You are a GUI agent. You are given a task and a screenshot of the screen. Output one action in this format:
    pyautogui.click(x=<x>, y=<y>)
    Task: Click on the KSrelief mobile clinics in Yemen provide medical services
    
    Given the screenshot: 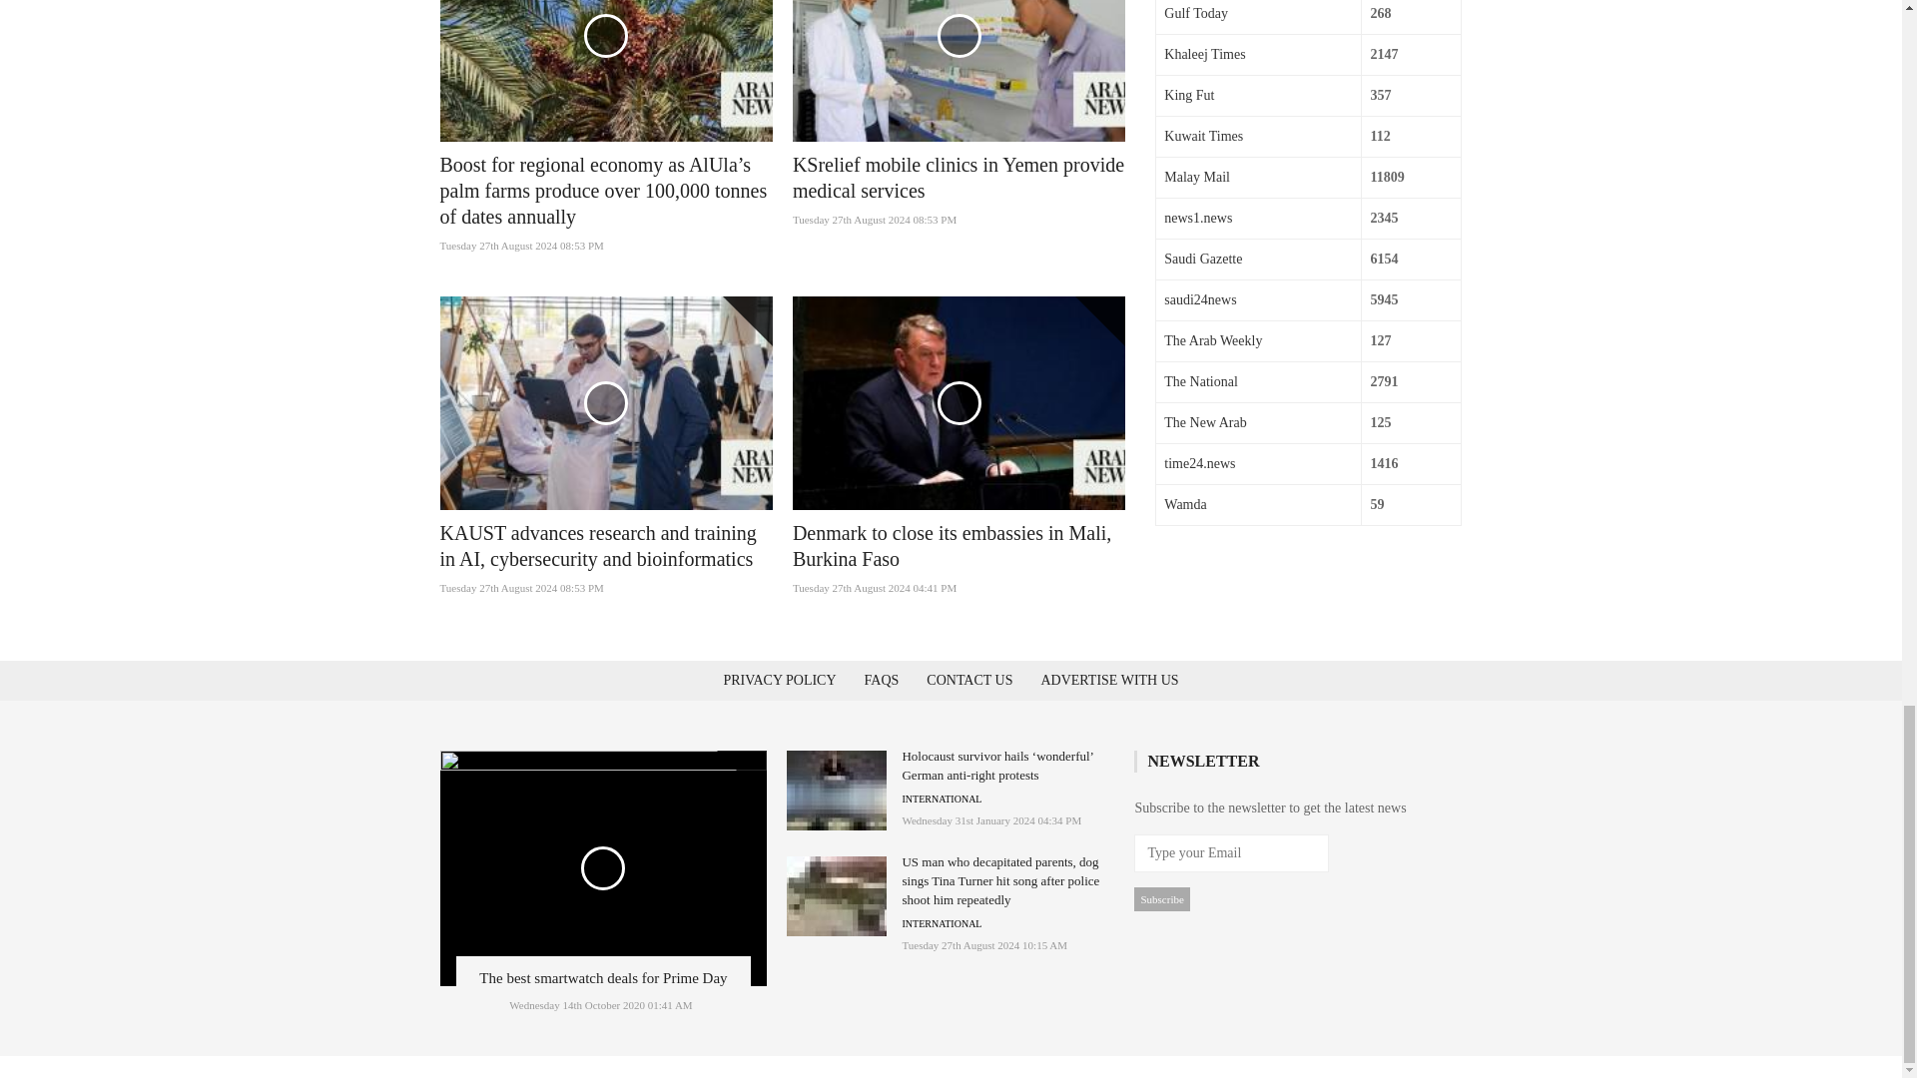 What is the action you would take?
    pyautogui.click(x=958, y=178)
    